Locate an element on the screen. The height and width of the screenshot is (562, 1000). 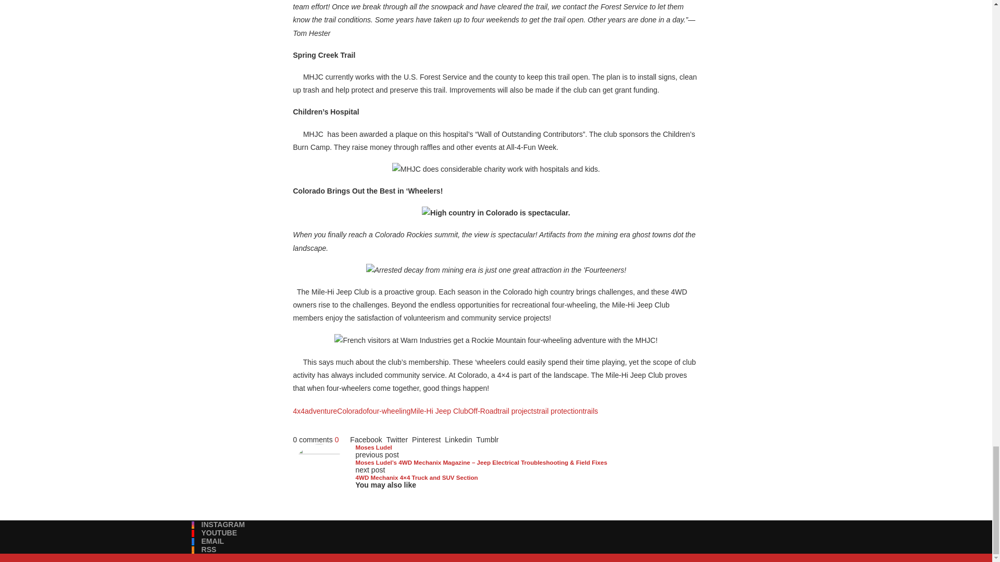
trails is located at coordinates (591, 411).